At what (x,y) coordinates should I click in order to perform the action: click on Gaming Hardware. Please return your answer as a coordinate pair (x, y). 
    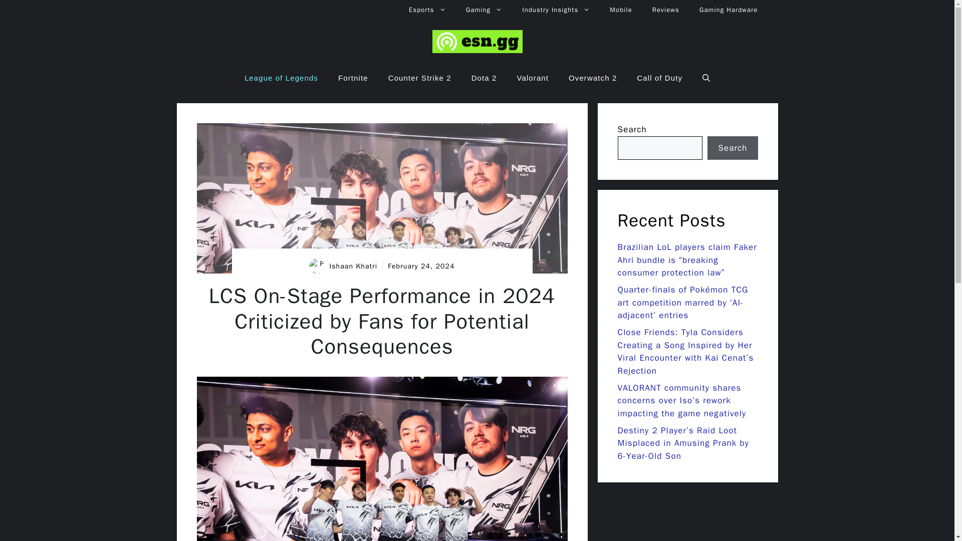
    Looking at the image, I should click on (729, 10).